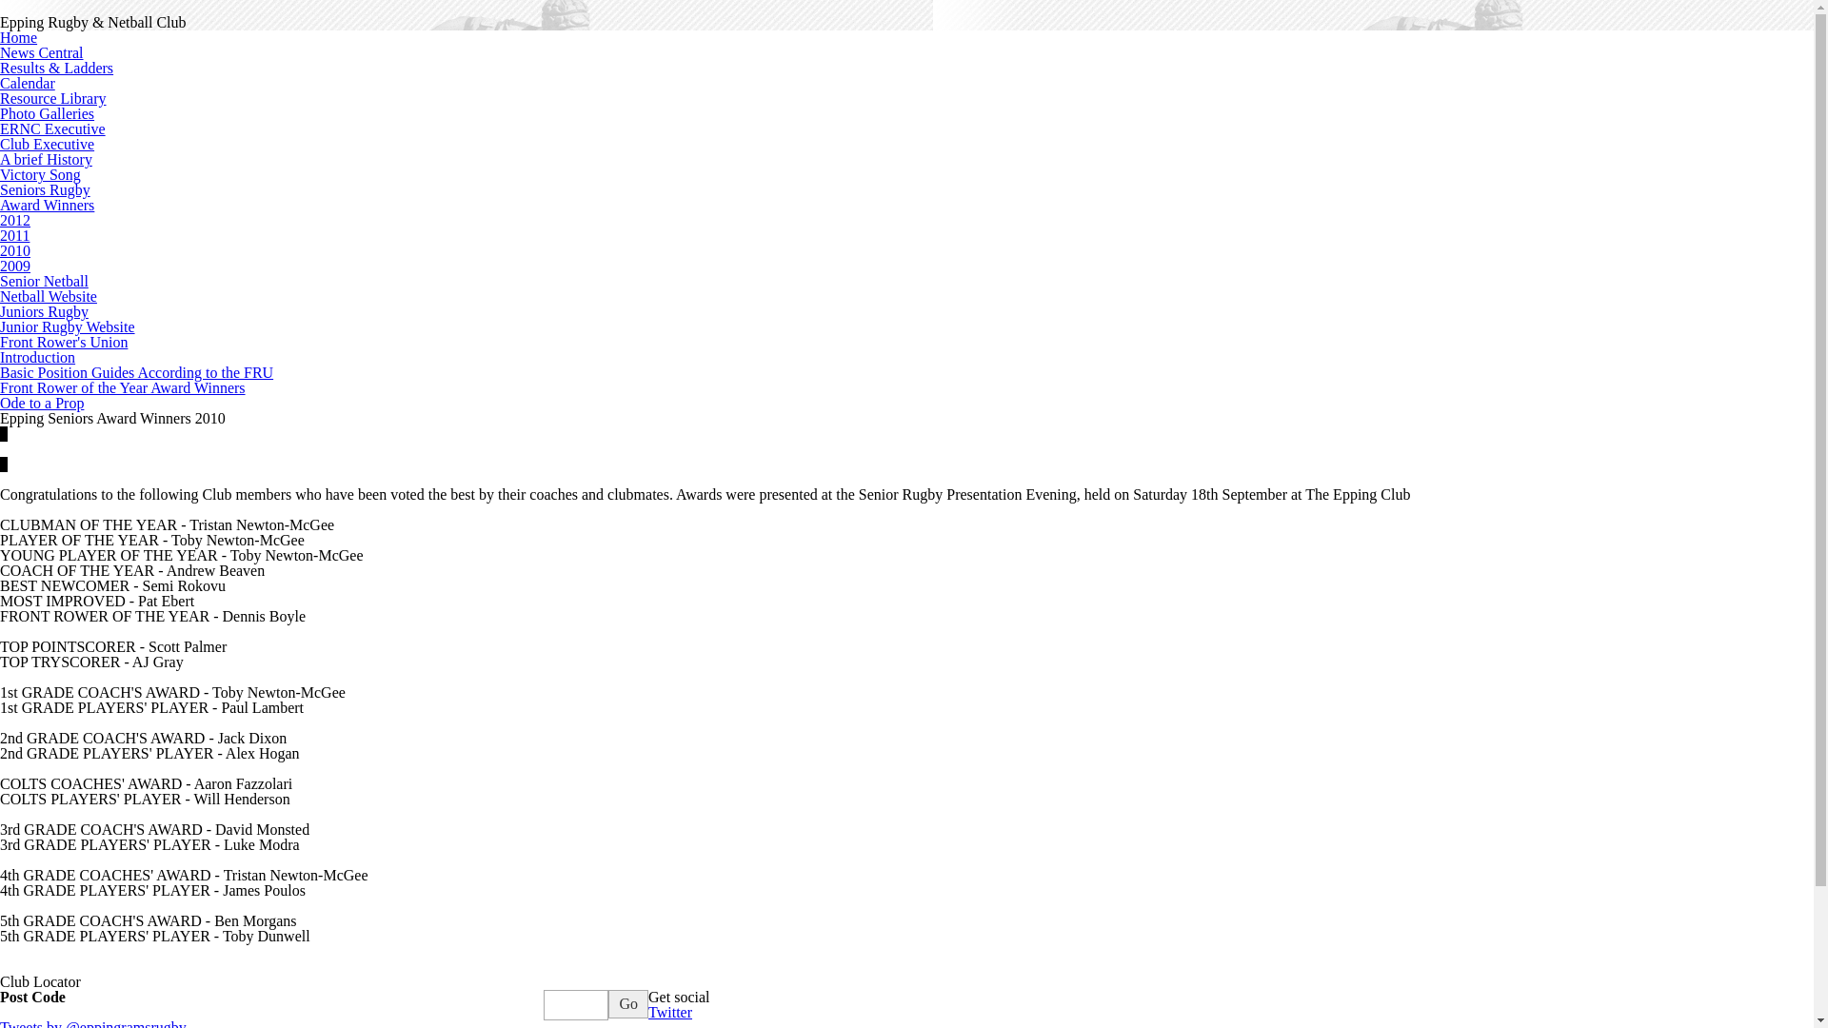 The image size is (1828, 1028). Describe the element at coordinates (48, 206) in the screenshot. I see `Award Winners` at that location.